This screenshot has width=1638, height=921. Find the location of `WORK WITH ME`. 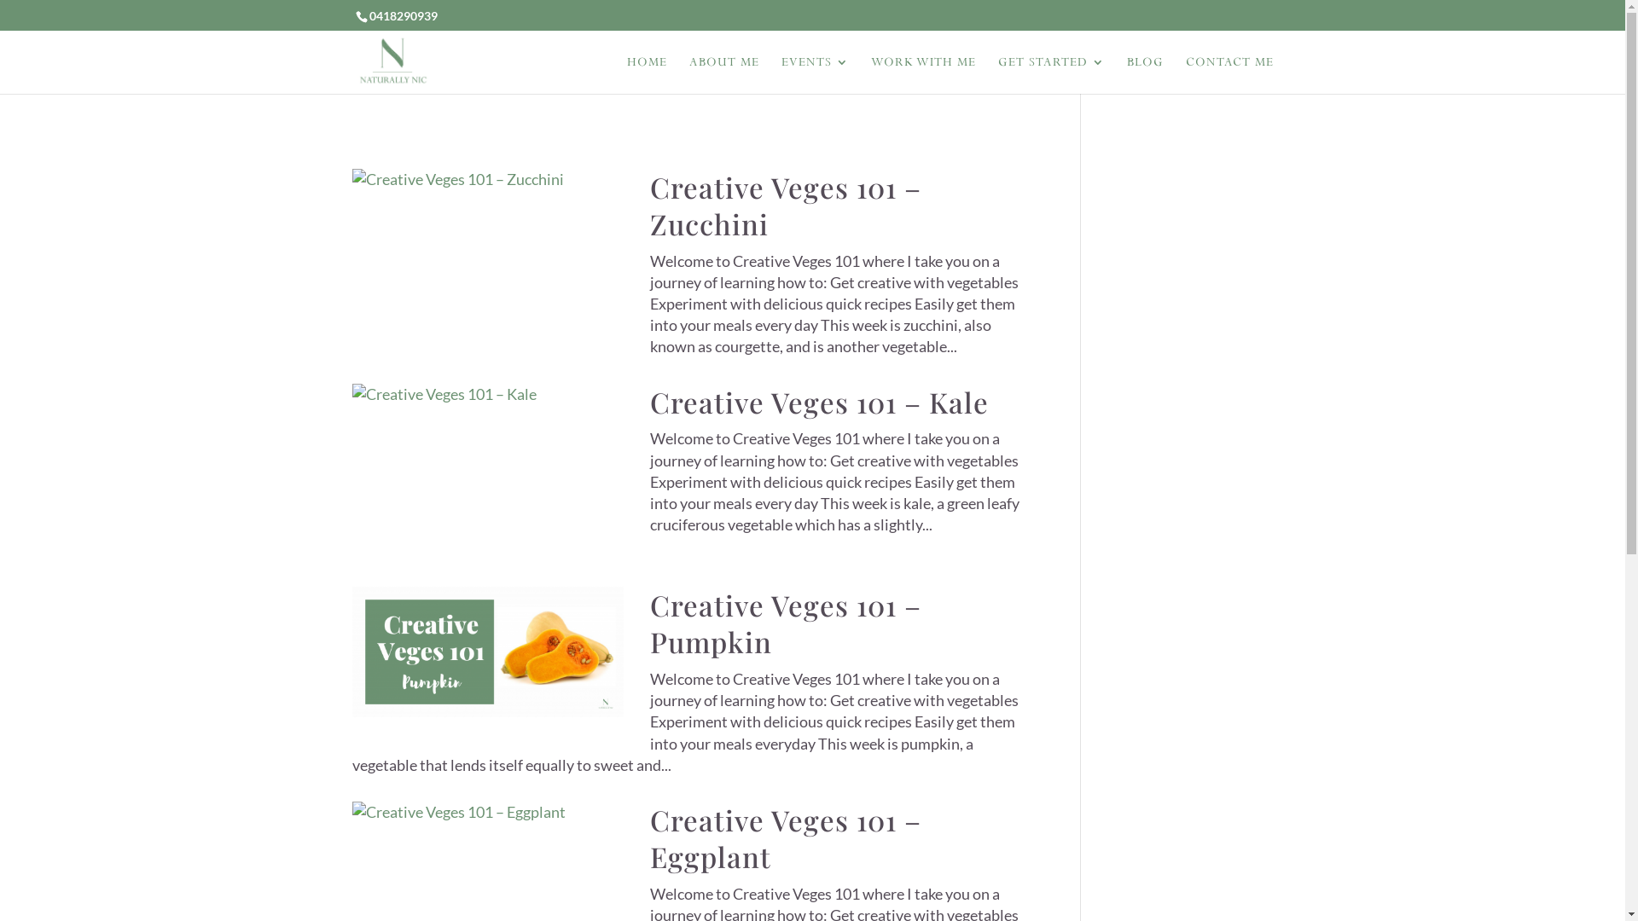

WORK WITH ME is located at coordinates (923, 75).